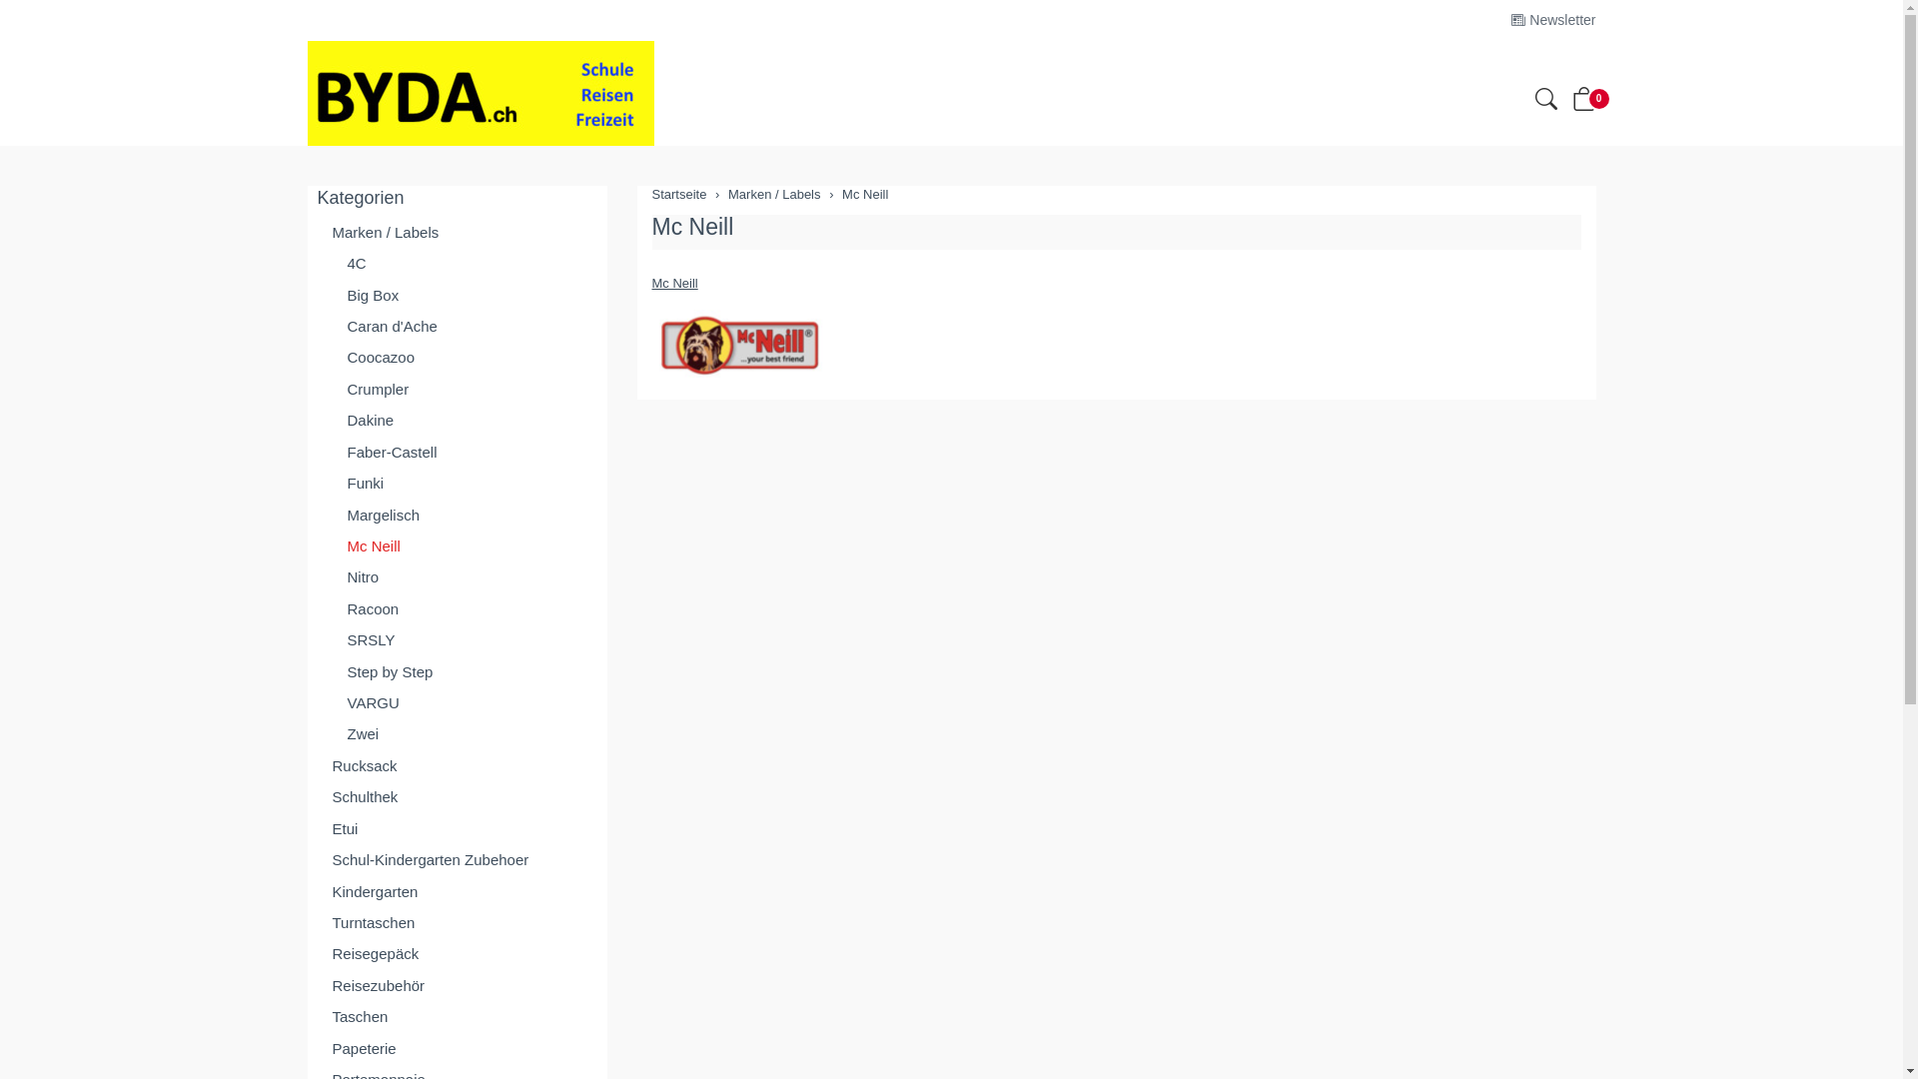 This screenshot has width=1918, height=1079. I want to click on Schul-Kindergarten Zubehoer, so click(458, 859).